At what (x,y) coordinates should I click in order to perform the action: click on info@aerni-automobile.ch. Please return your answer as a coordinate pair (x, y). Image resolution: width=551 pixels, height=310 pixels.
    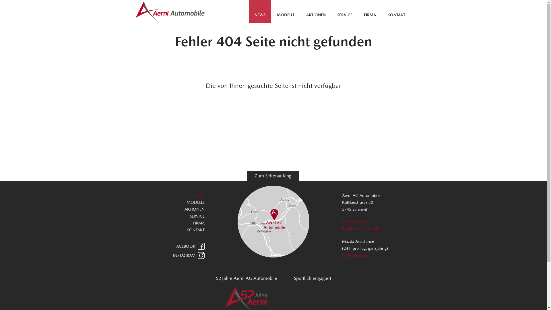
    Looking at the image, I should click on (366, 229).